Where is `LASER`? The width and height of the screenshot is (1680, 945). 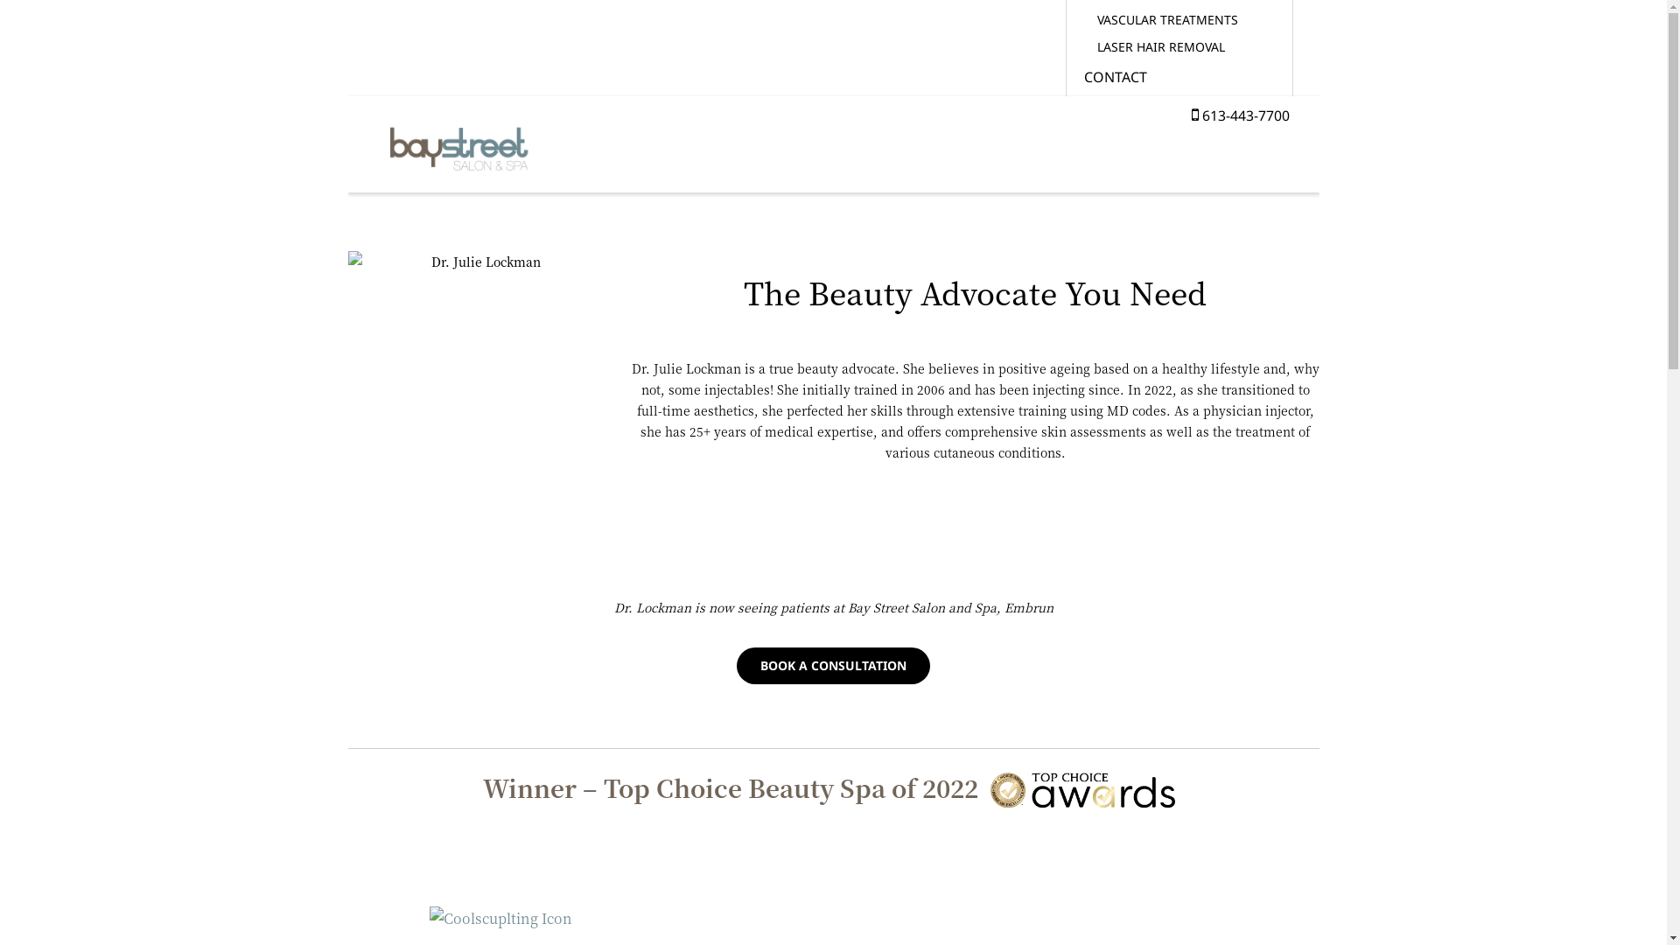
LASER is located at coordinates (1417, 162).